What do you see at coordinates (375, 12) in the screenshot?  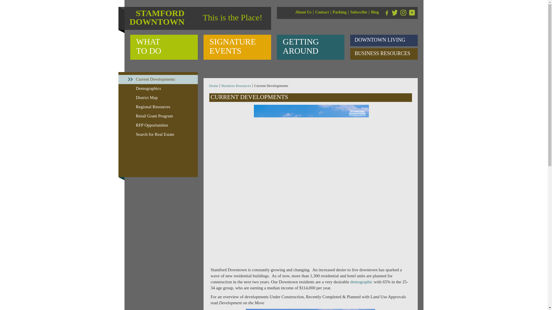 I see `DOWNTOWN LIVING` at bounding box center [375, 12].